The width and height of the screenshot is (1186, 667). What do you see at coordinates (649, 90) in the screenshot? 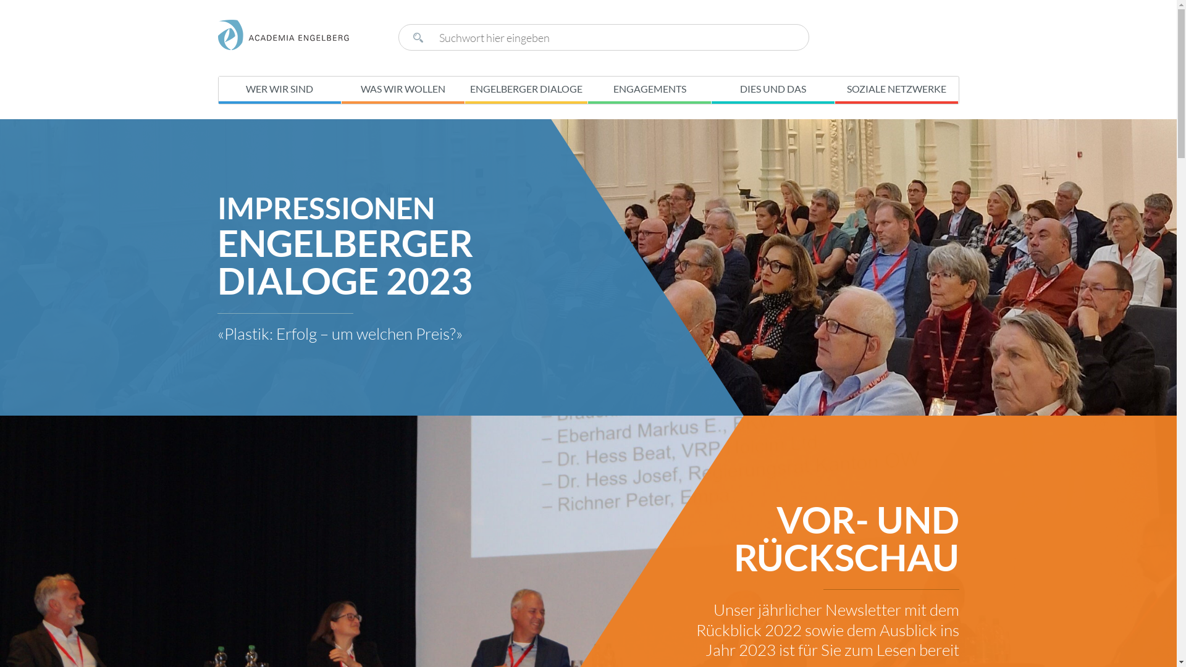
I see `ENGAGEMENTS` at bounding box center [649, 90].